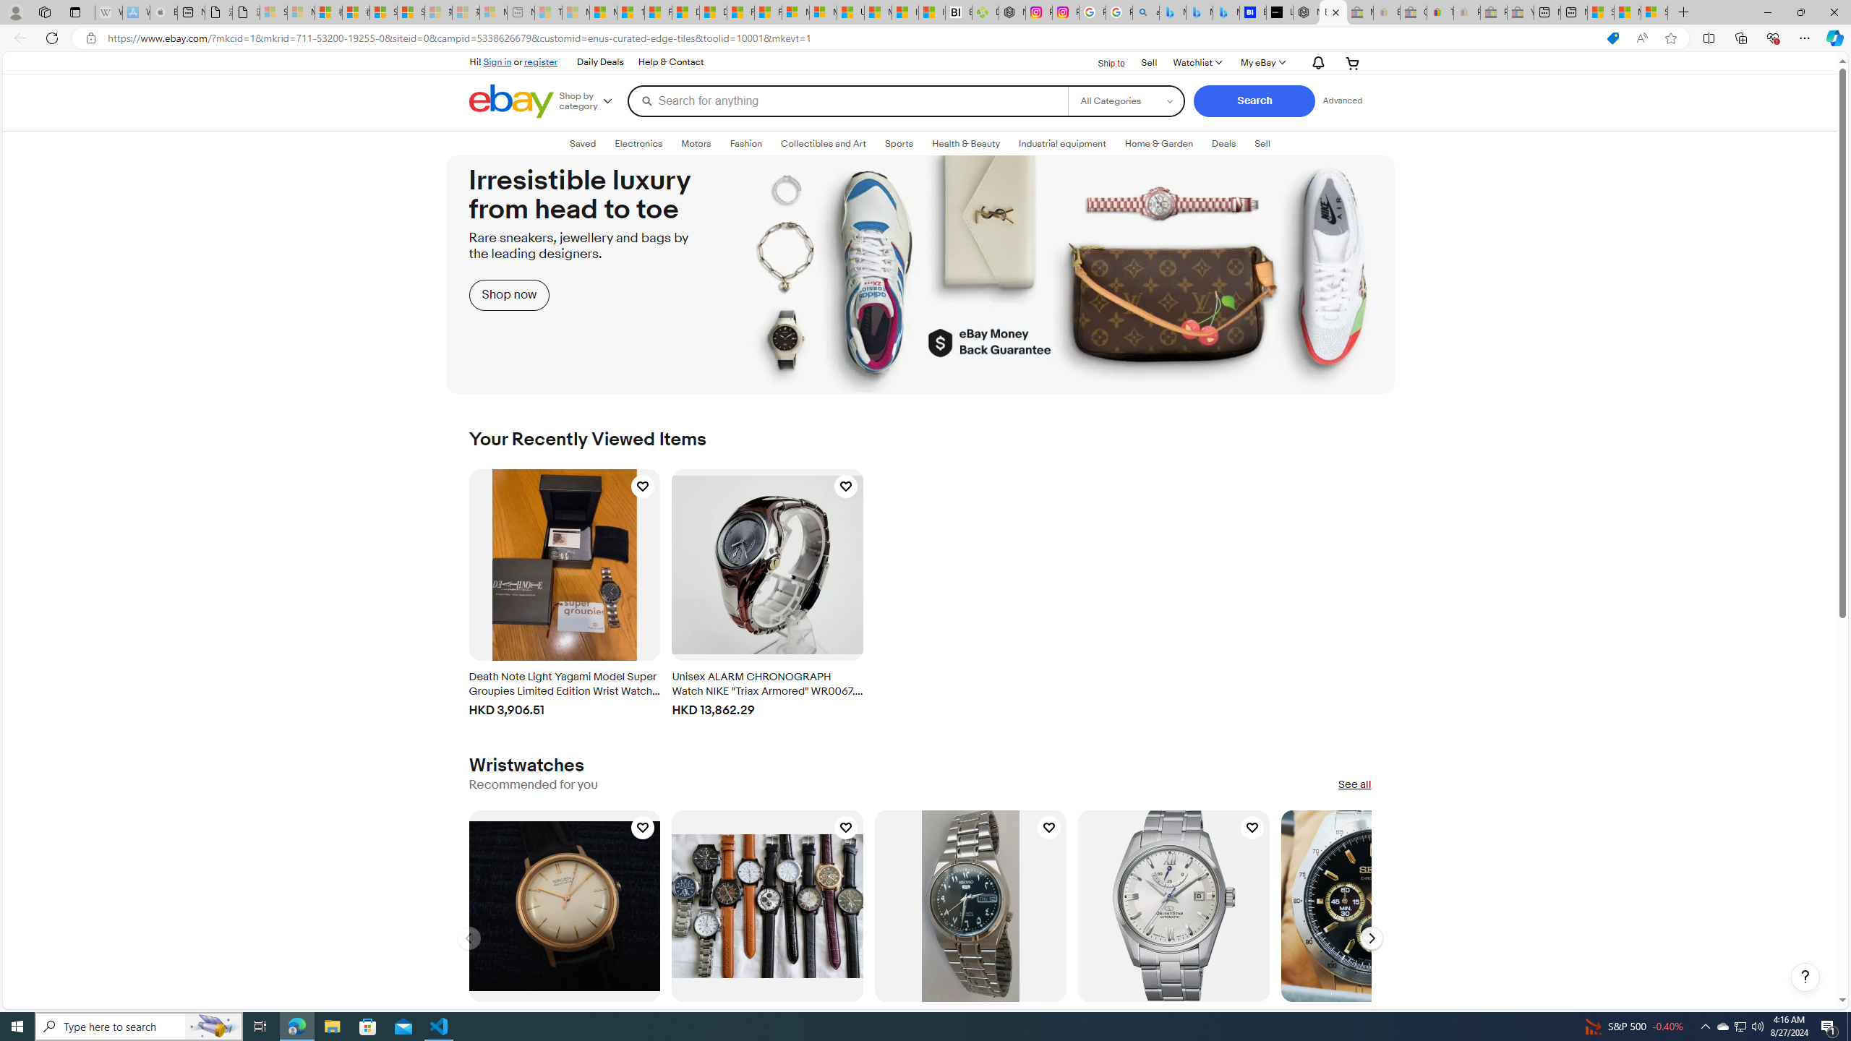  I want to click on alabama high school quarterback dies - Search, so click(1147, 12).